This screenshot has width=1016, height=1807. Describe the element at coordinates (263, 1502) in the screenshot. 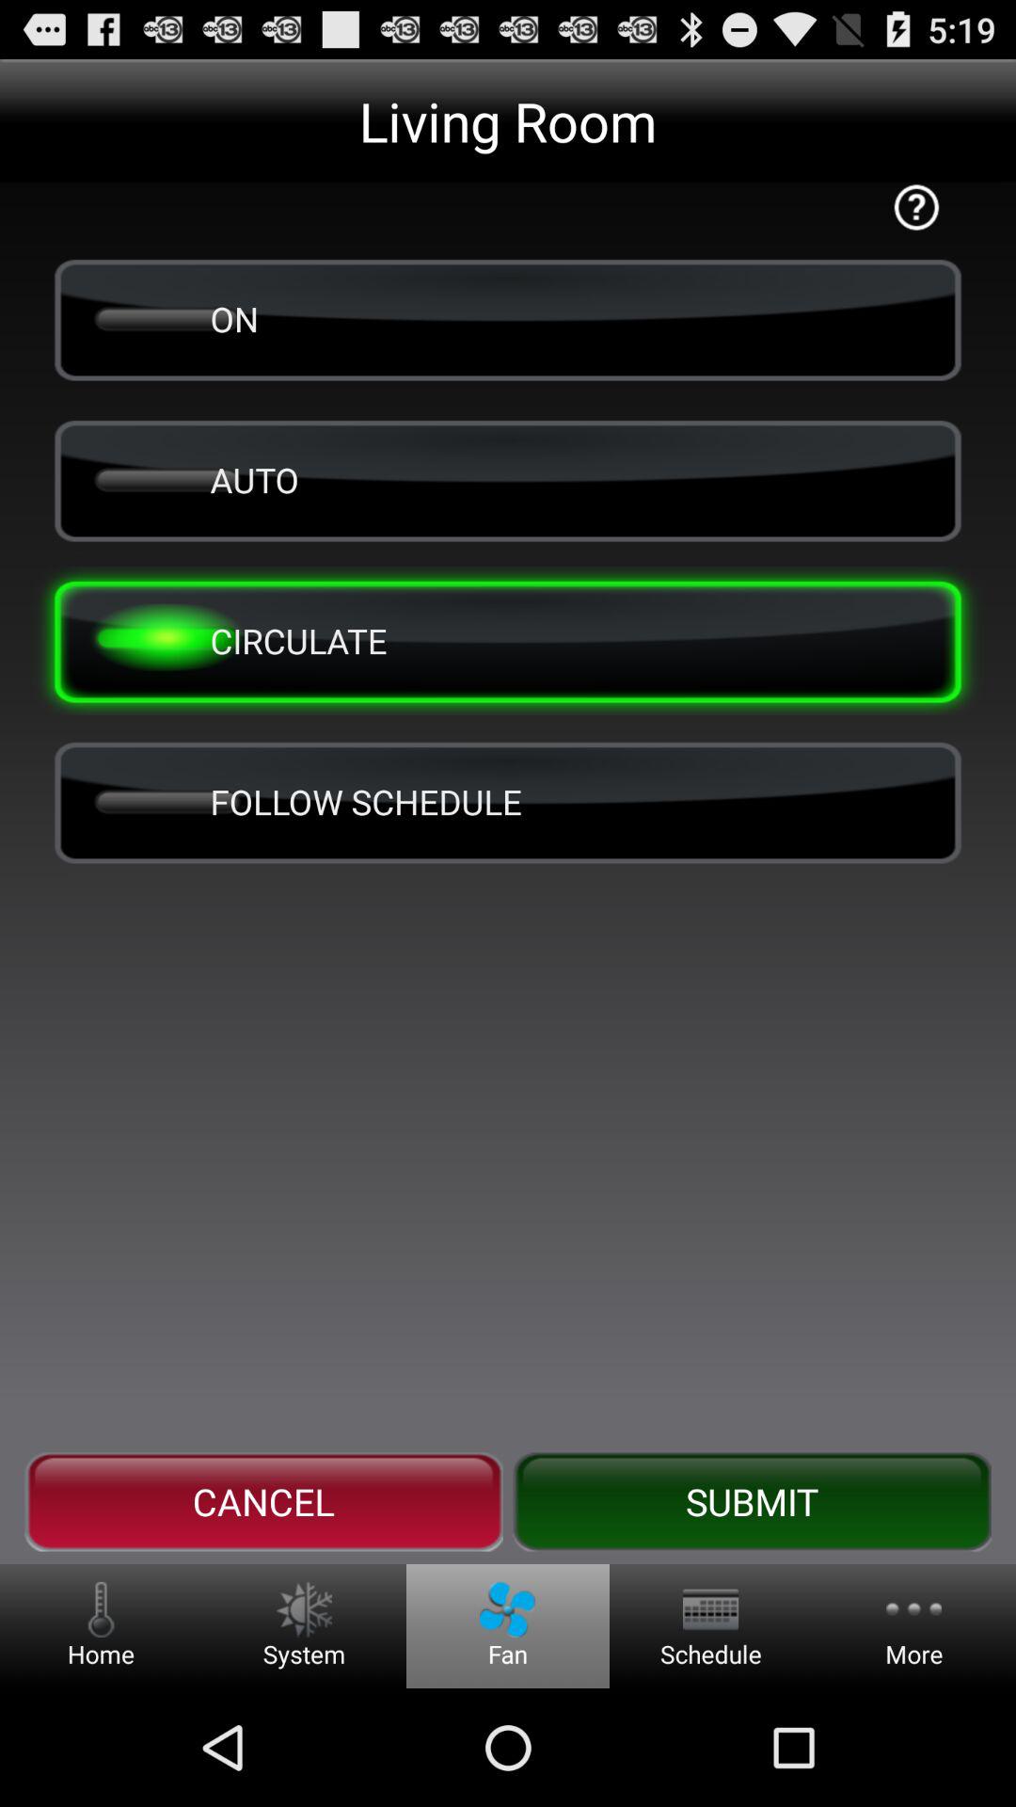

I see `click the button next to the submit button` at that location.